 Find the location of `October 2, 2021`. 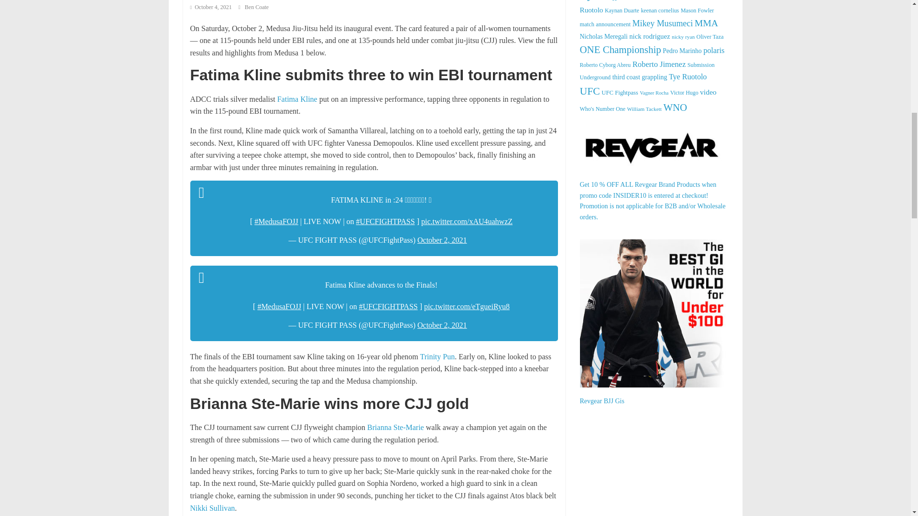

October 2, 2021 is located at coordinates (442, 325).